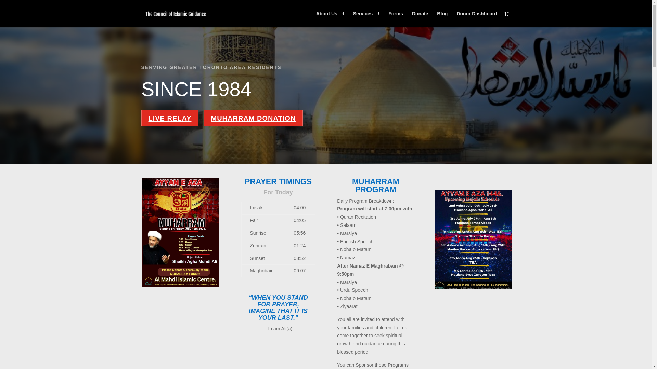  Describe the element at coordinates (396, 19) in the screenshot. I see `Forms` at that location.